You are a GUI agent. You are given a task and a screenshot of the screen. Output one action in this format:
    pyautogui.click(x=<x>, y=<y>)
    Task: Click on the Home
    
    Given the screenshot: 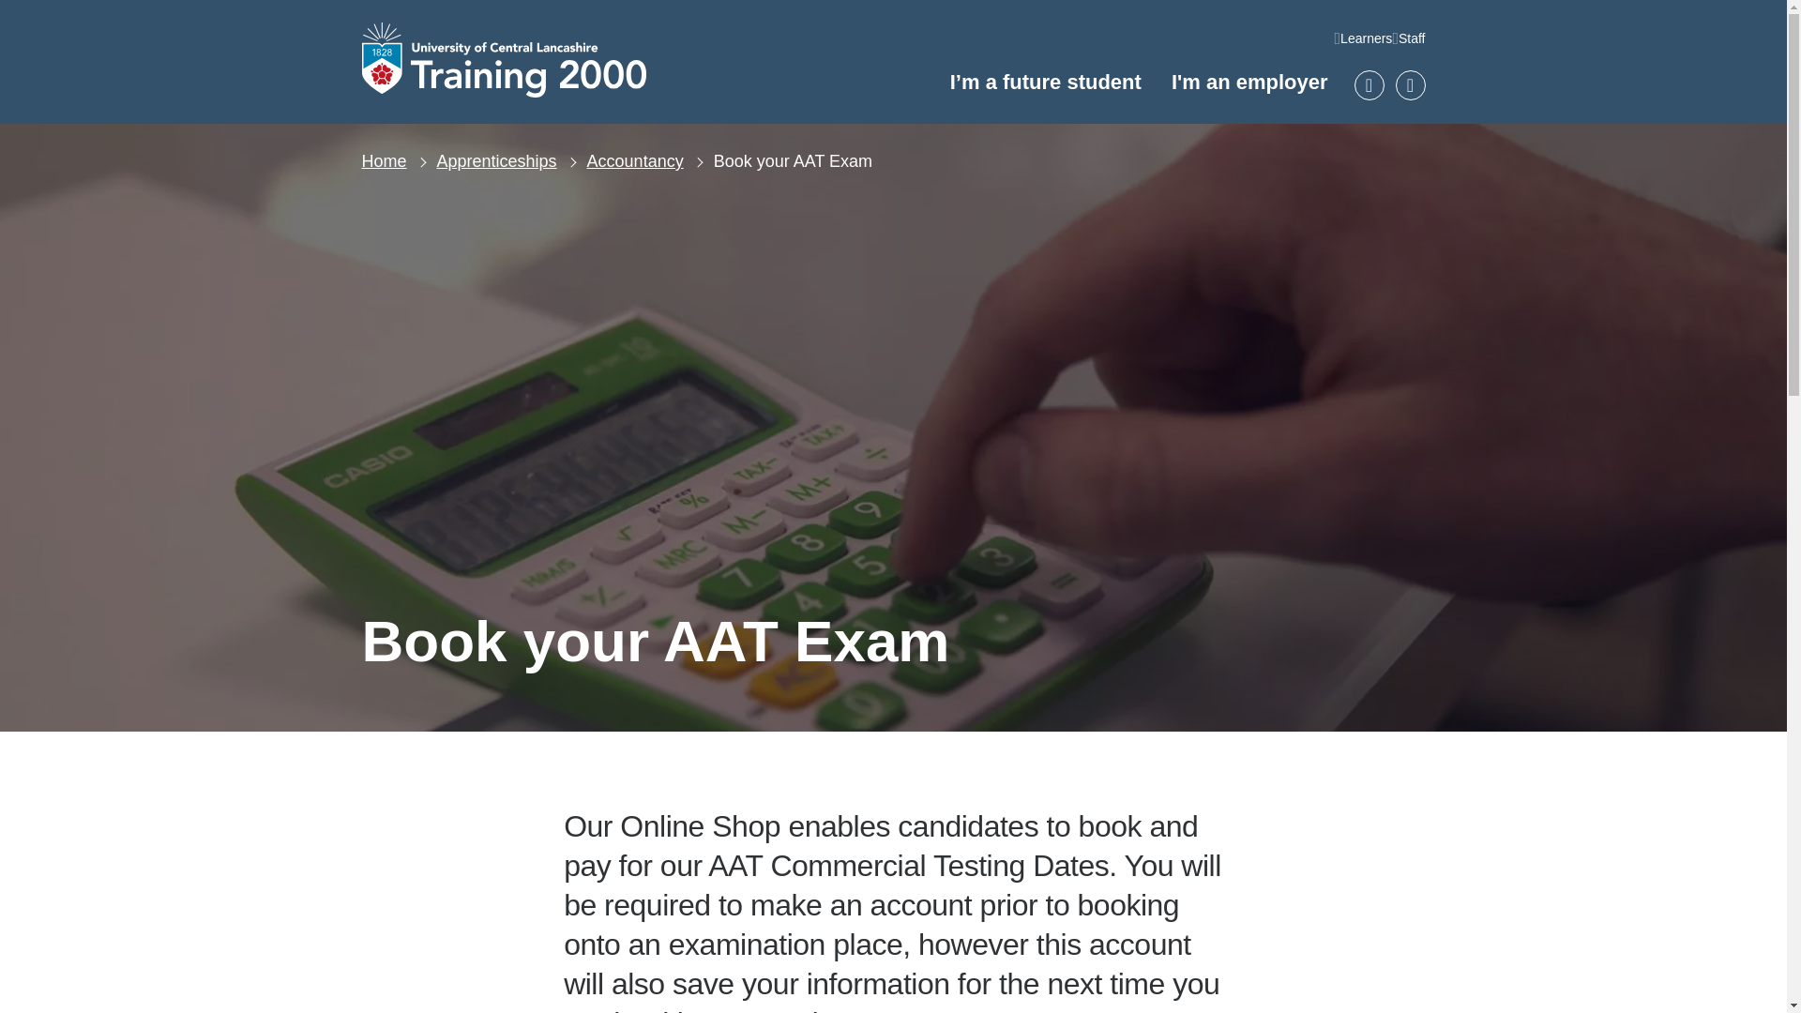 What is the action you would take?
    pyautogui.click(x=384, y=161)
    